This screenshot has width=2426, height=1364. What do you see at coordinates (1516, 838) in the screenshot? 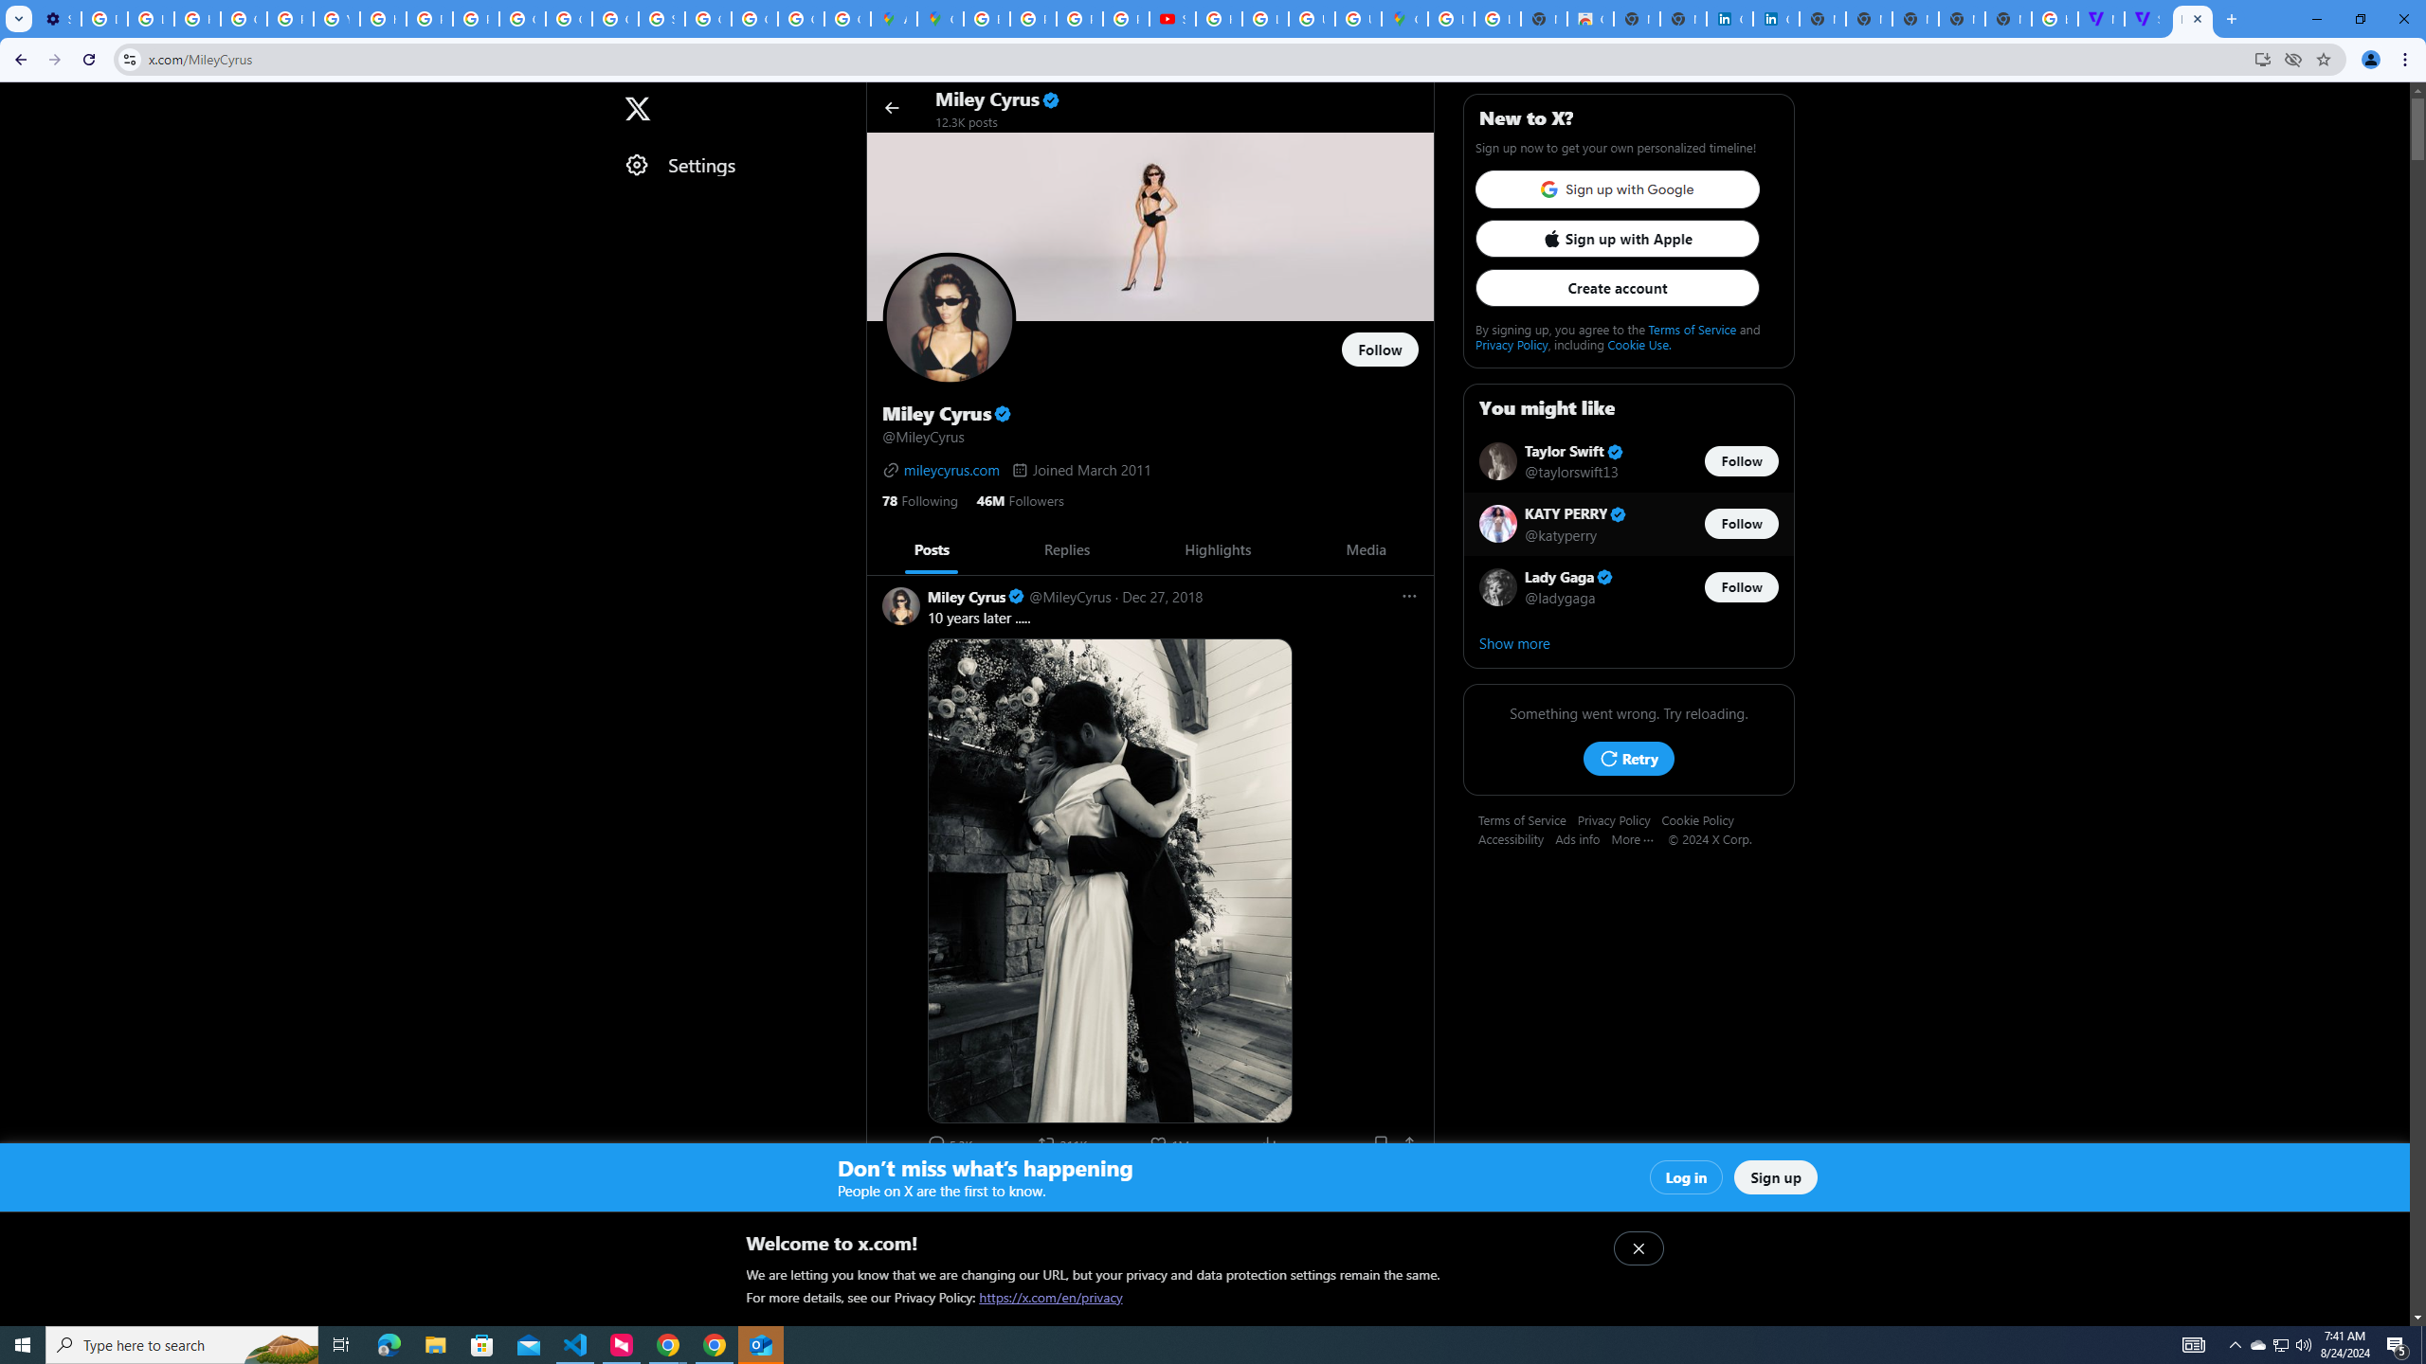
I see `Accessibility` at bounding box center [1516, 838].